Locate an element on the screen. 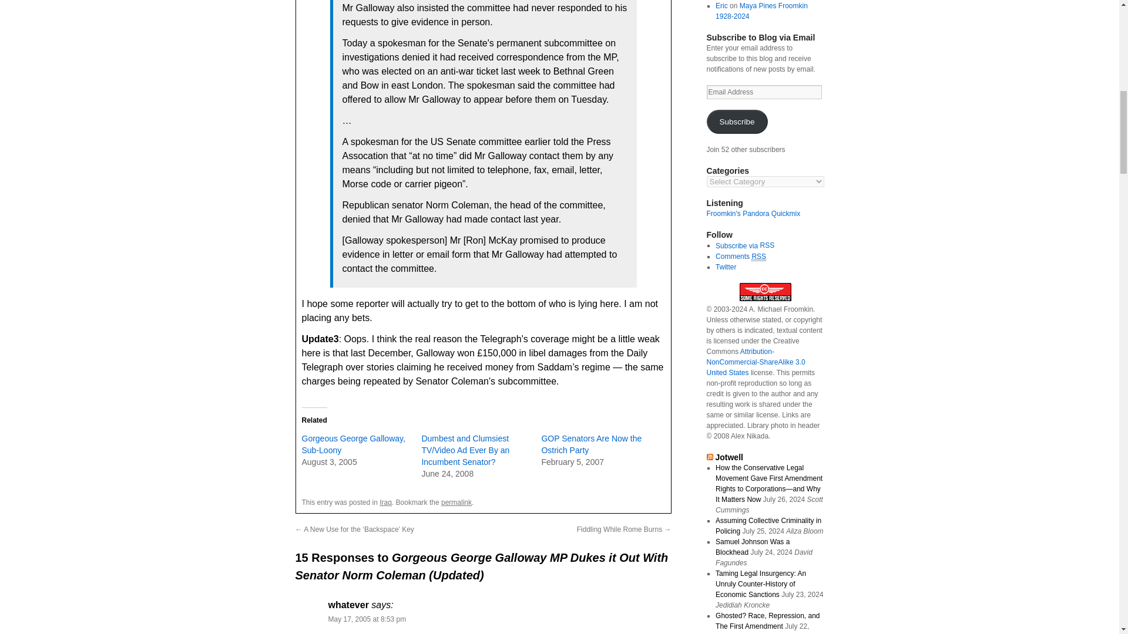 The width and height of the screenshot is (1128, 634). Really Simple Syndication is located at coordinates (766, 245).